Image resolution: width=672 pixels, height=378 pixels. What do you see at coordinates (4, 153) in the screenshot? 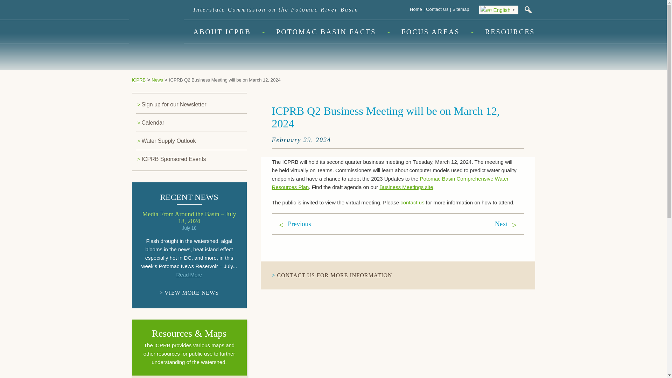
I see `LinkedIn` at bounding box center [4, 153].